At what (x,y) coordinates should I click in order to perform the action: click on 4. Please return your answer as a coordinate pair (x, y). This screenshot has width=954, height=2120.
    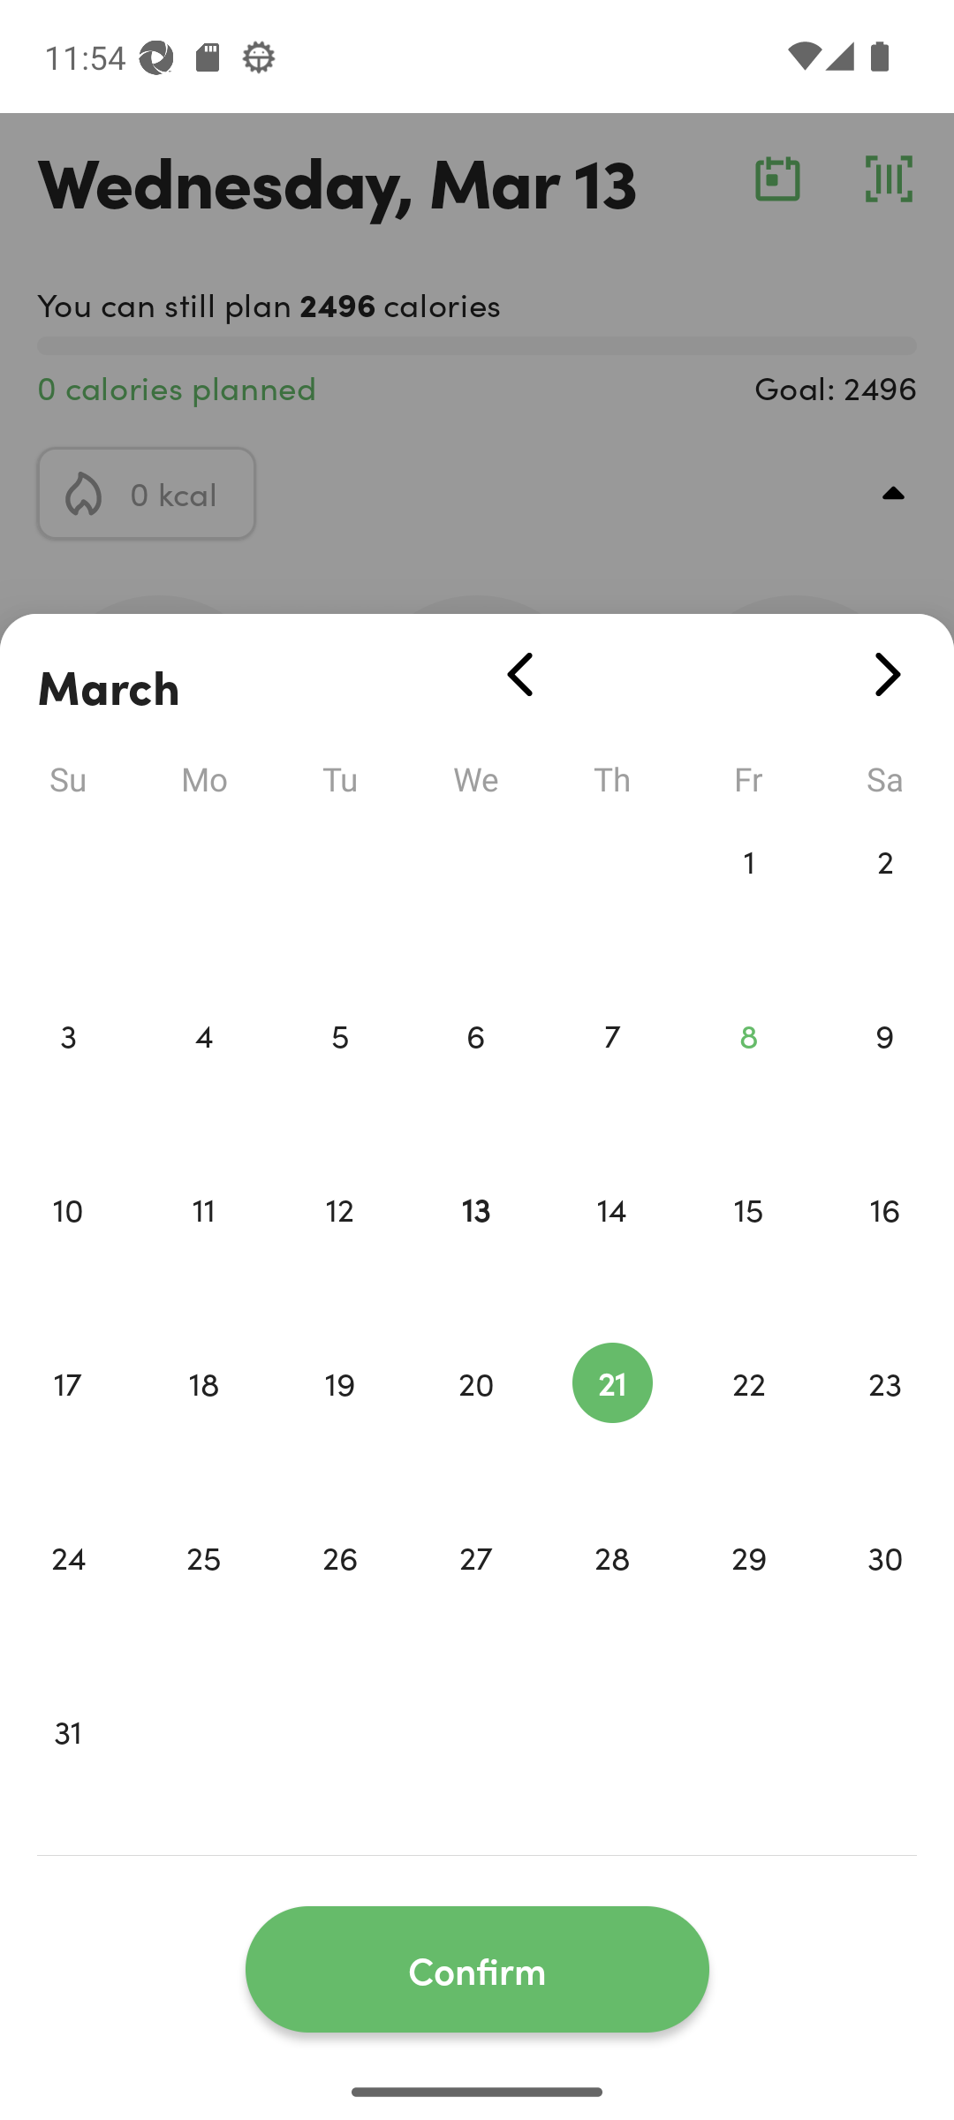
    Looking at the image, I should click on (203, 1072).